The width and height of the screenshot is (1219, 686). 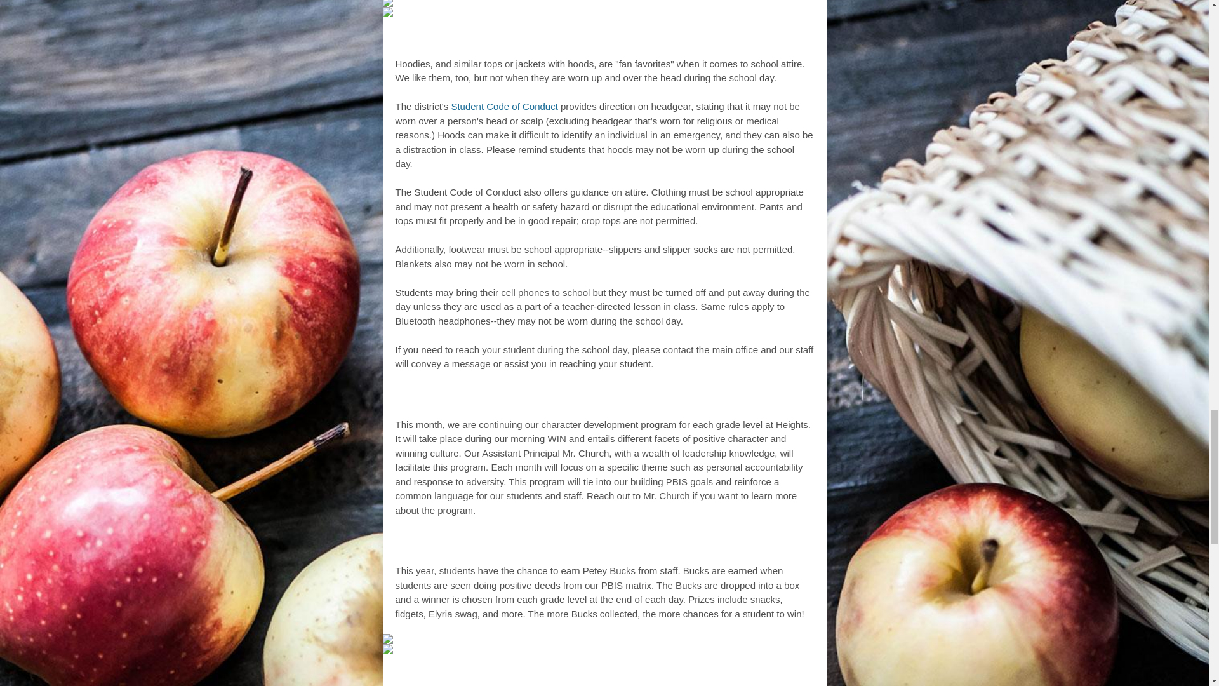 What do you see at coordinates (504, 106) in the screenshot?
I see `Student Code of Conduct` at bounding box center [504, 106].